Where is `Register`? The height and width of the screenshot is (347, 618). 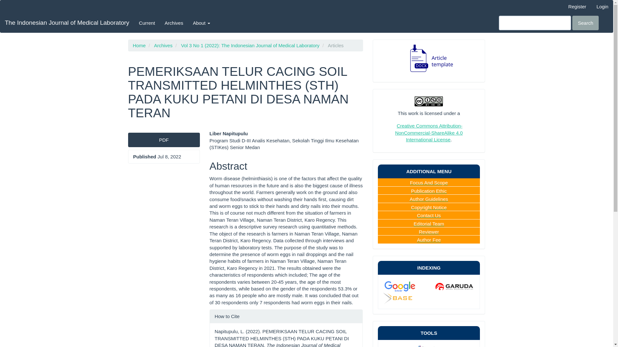
Register is located at coordinates (577, 6).